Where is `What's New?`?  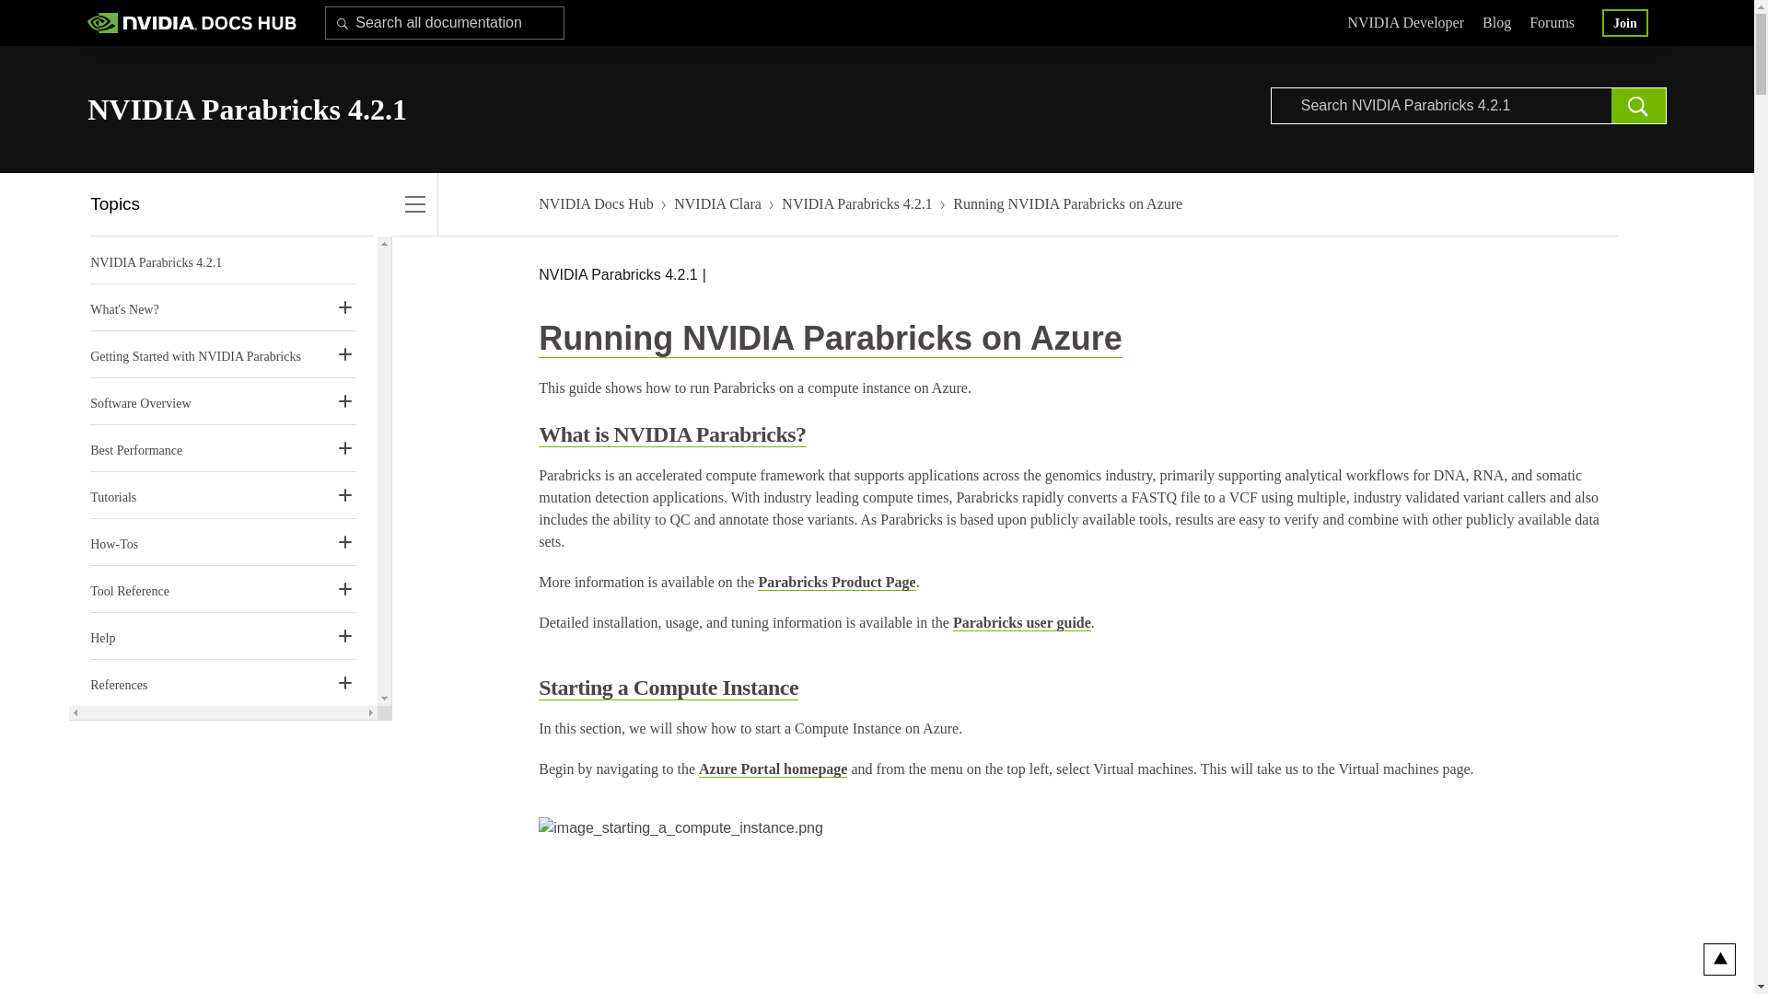 What's New? is located at coordinates (123, 309).